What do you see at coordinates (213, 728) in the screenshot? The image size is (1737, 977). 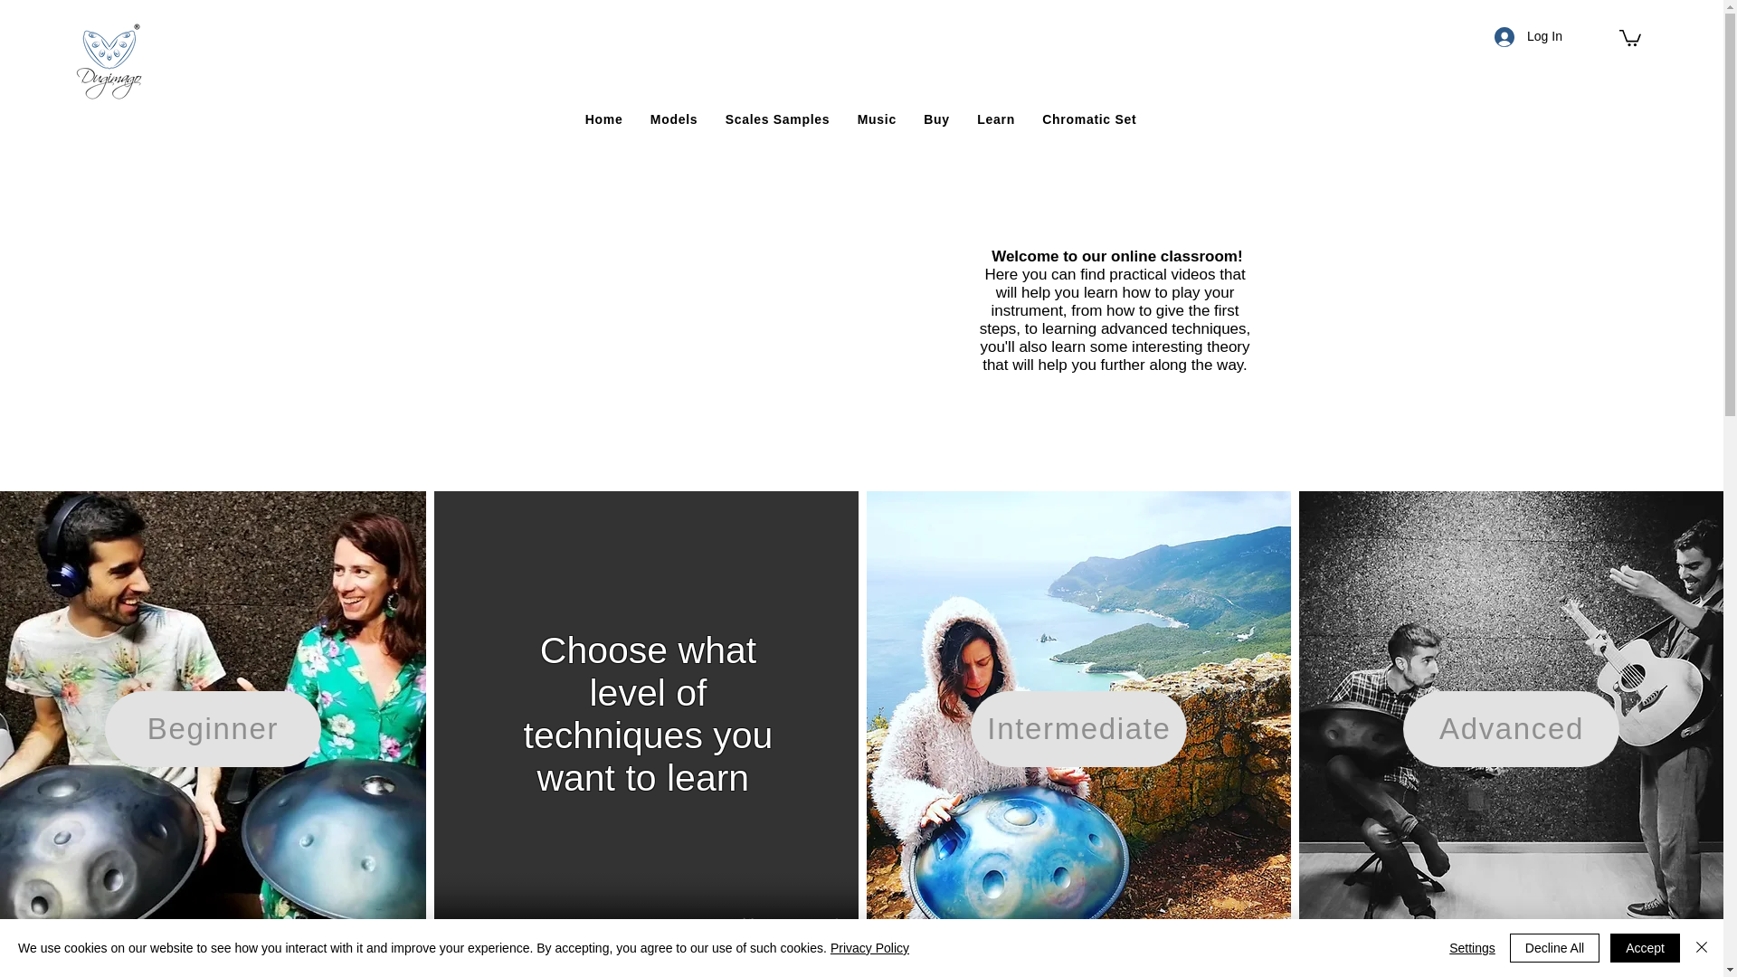 I see `Beginner` at bounding box center [213, 728].